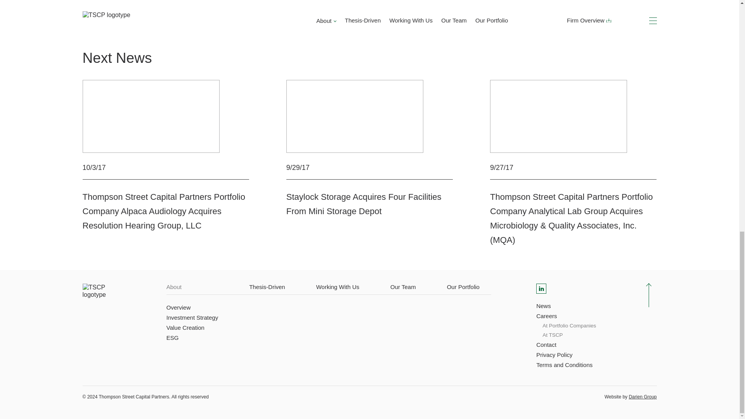  What do you see at coordinates (569, 326) in the screenshot?
I see `At Portfolio Companies` at bounding box center [569, 326].